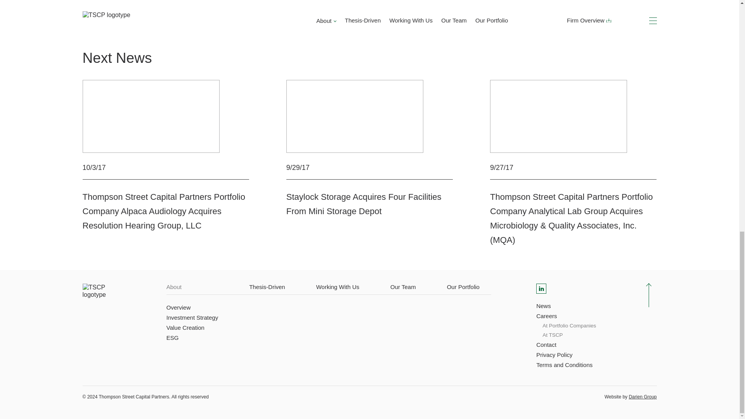  What do you see at coordinates (569, 326) in the screenshot?
I see `At Portfolio Companies` at bounding box center [569, 326].